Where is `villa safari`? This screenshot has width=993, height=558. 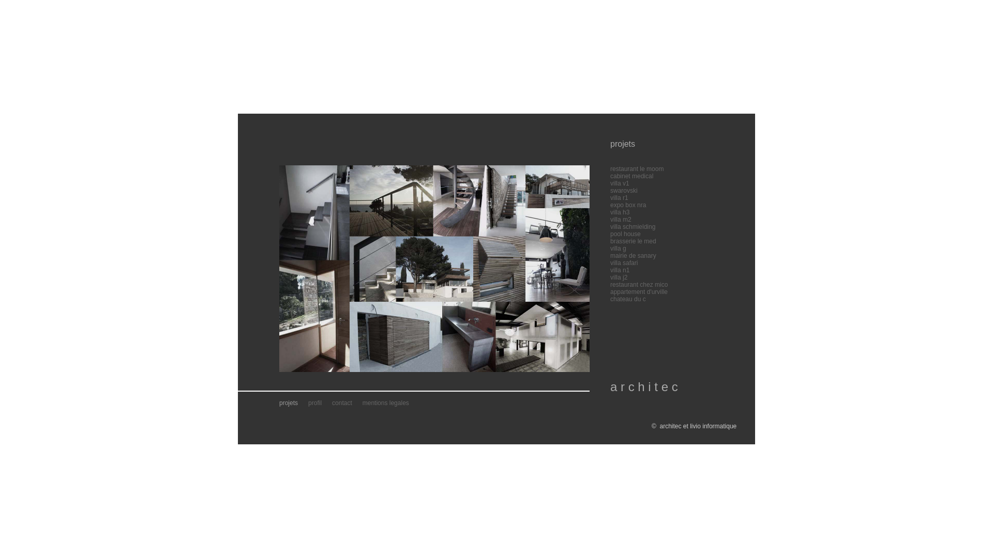
villa safari is located at coordinates (624, 263).